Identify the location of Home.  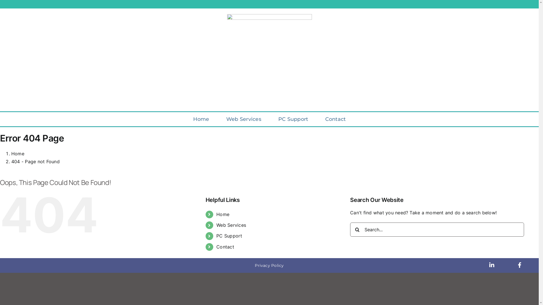
(201, 119).